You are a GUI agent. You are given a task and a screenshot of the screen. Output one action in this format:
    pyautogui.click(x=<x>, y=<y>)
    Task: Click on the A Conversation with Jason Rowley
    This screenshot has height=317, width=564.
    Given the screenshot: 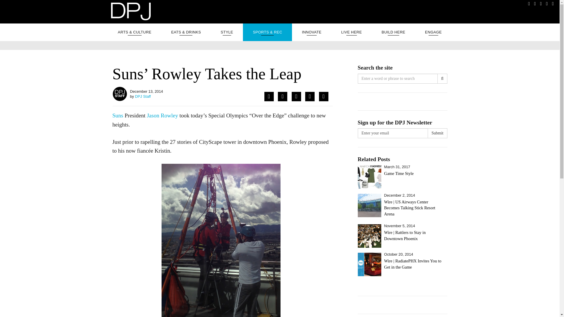 What is the action you would take?
    pyautogui.click(x=162, y=115)
    